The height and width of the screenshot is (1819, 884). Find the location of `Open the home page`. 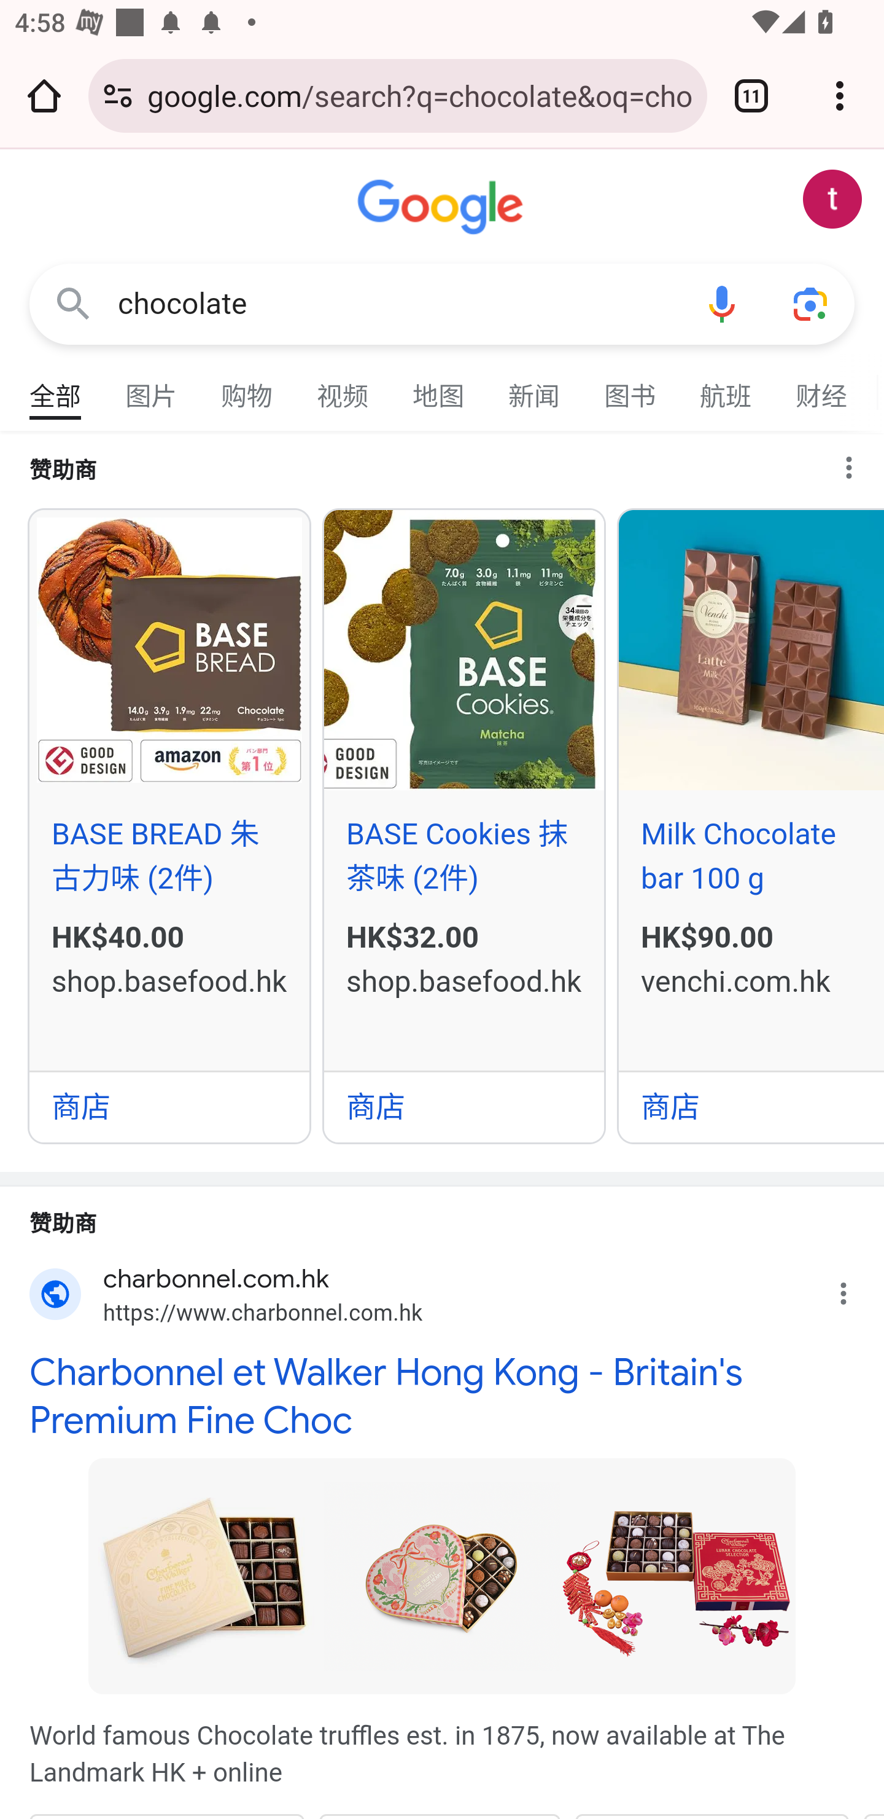

Open the home page is located at coordinates (44, 95).